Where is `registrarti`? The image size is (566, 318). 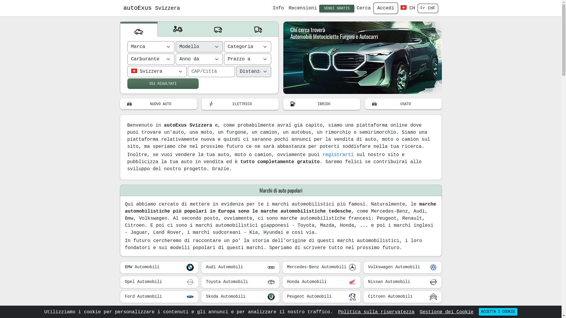 registrarti is located at coordinates (338, 155).